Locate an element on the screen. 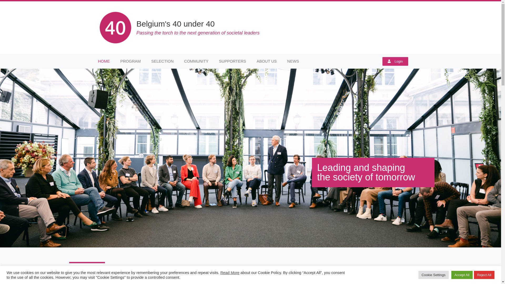  PROGRAM is located at coordinates (131, 61).